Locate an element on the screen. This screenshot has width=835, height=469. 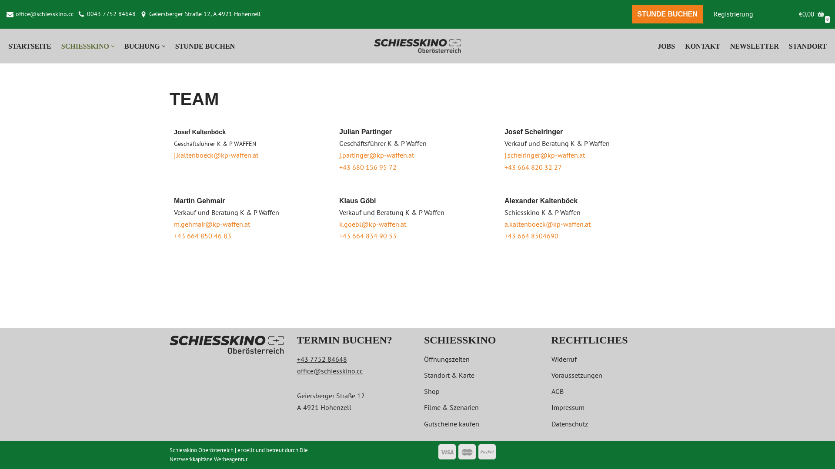
a.kaltenboeck@kp-waffen.at is located at coordinates (548, 224).